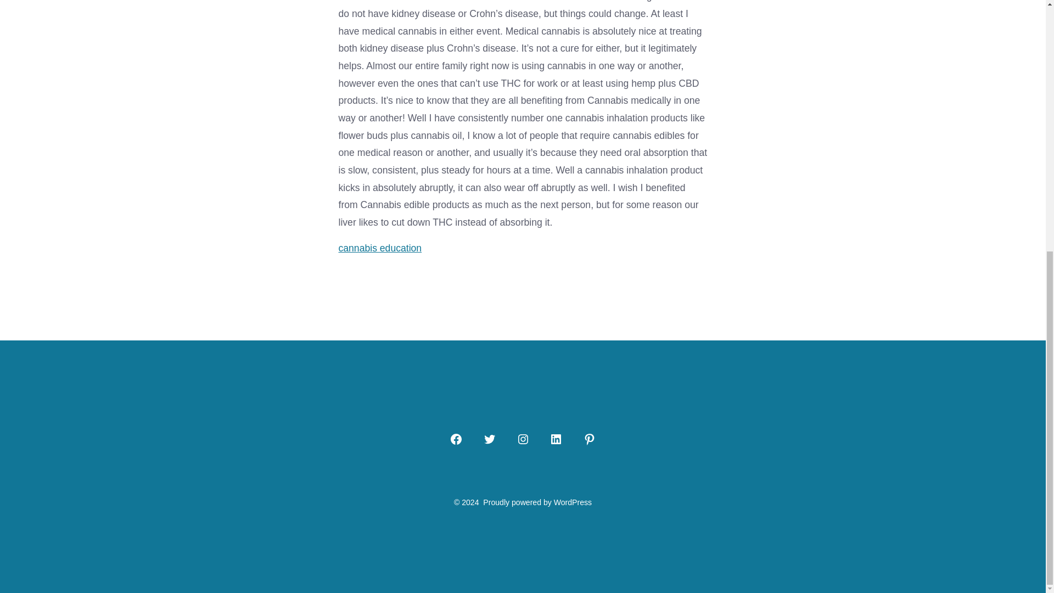 This screenshot has height=593, width=1054. What do you see at coordinates (556, 439) in the screenshot?
I see `Open LinkedIn in a new tab` at bounding box center [556, 439].